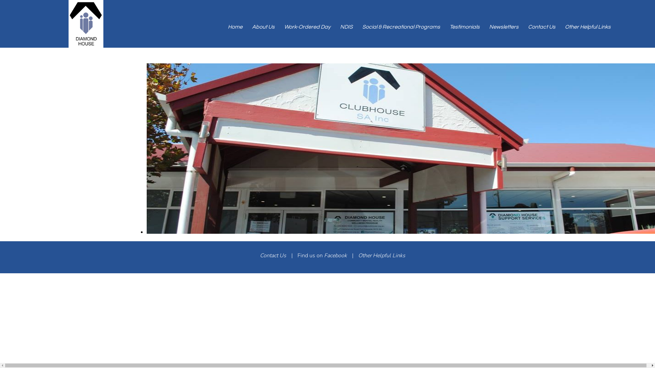 Image resolution: width=655 pixels, height=368 pixels. I want to click on Testimonials, so click(465, 27).